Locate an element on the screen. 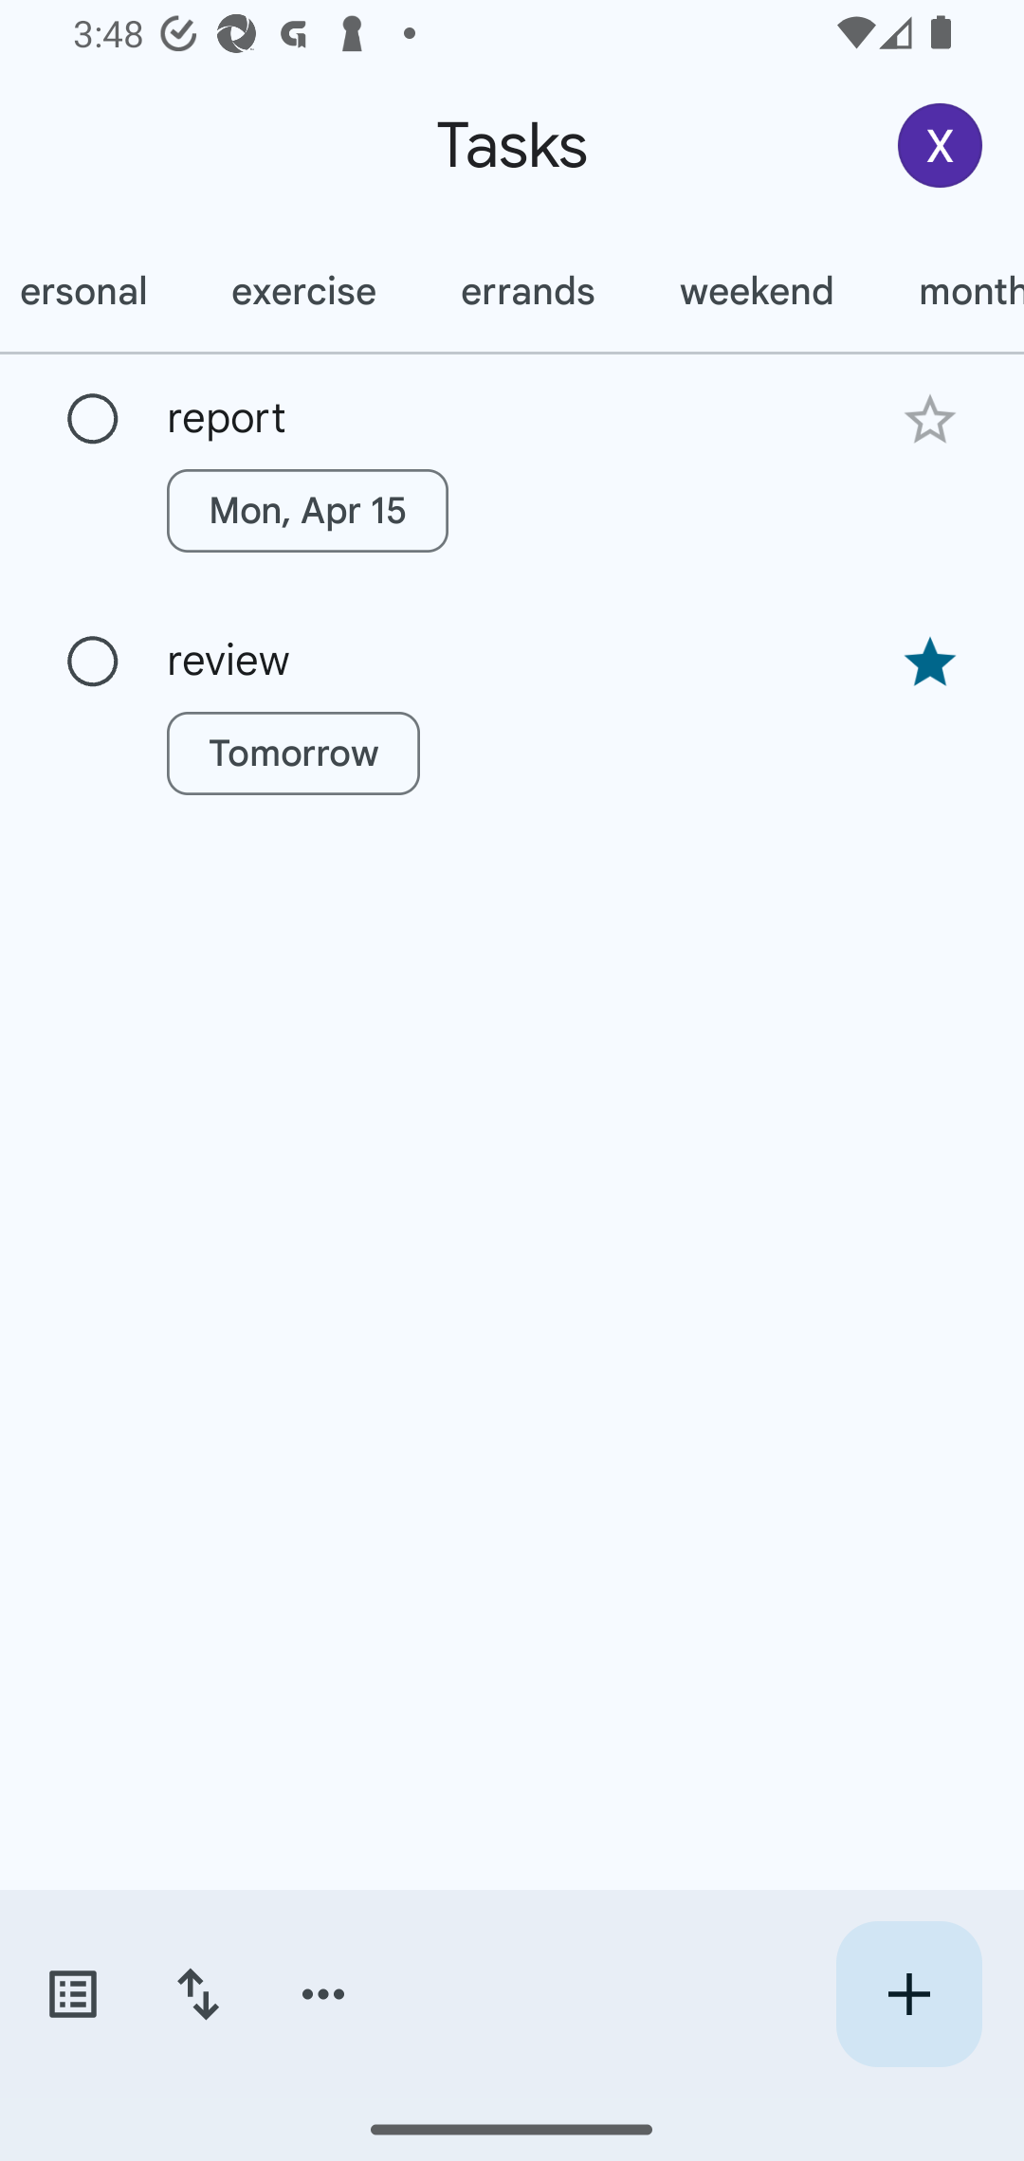 The height and width of the screenshot is (2161, 1024). Add star is located at coordinates (929, 419).